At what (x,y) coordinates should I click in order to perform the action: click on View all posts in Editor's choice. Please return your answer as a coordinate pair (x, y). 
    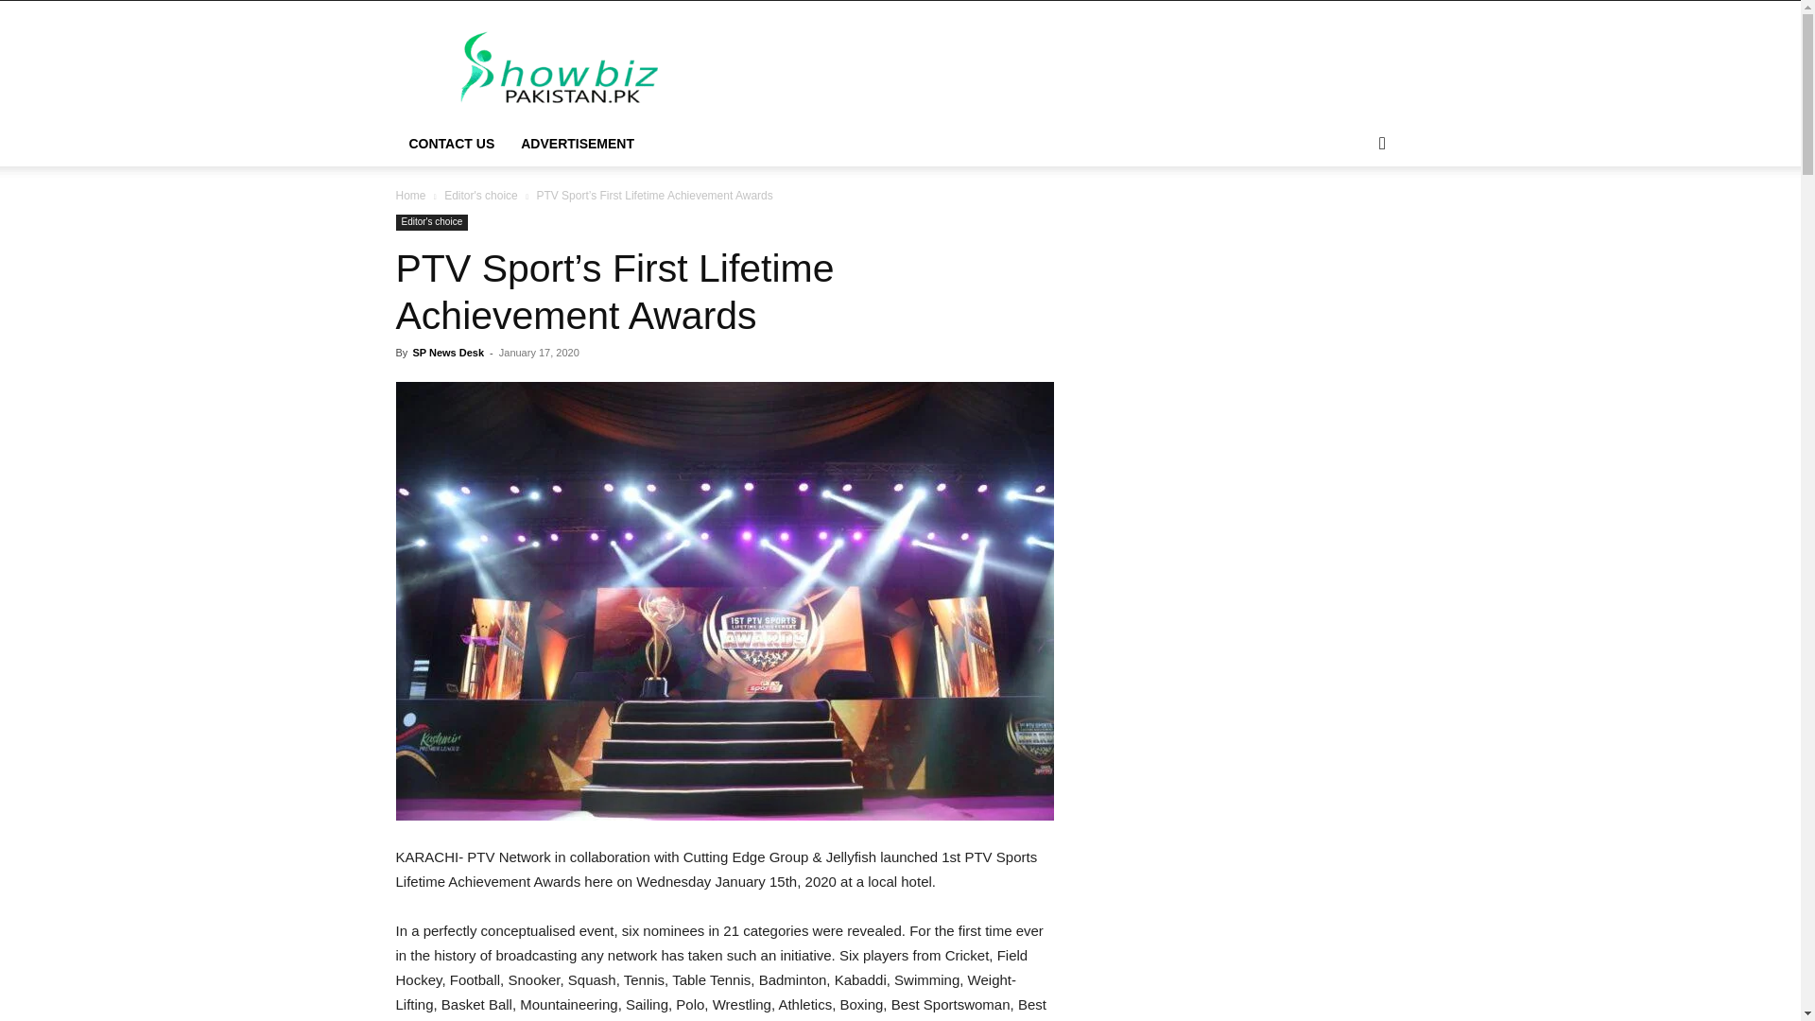
    Looking at the image, I should click on (480, 195).